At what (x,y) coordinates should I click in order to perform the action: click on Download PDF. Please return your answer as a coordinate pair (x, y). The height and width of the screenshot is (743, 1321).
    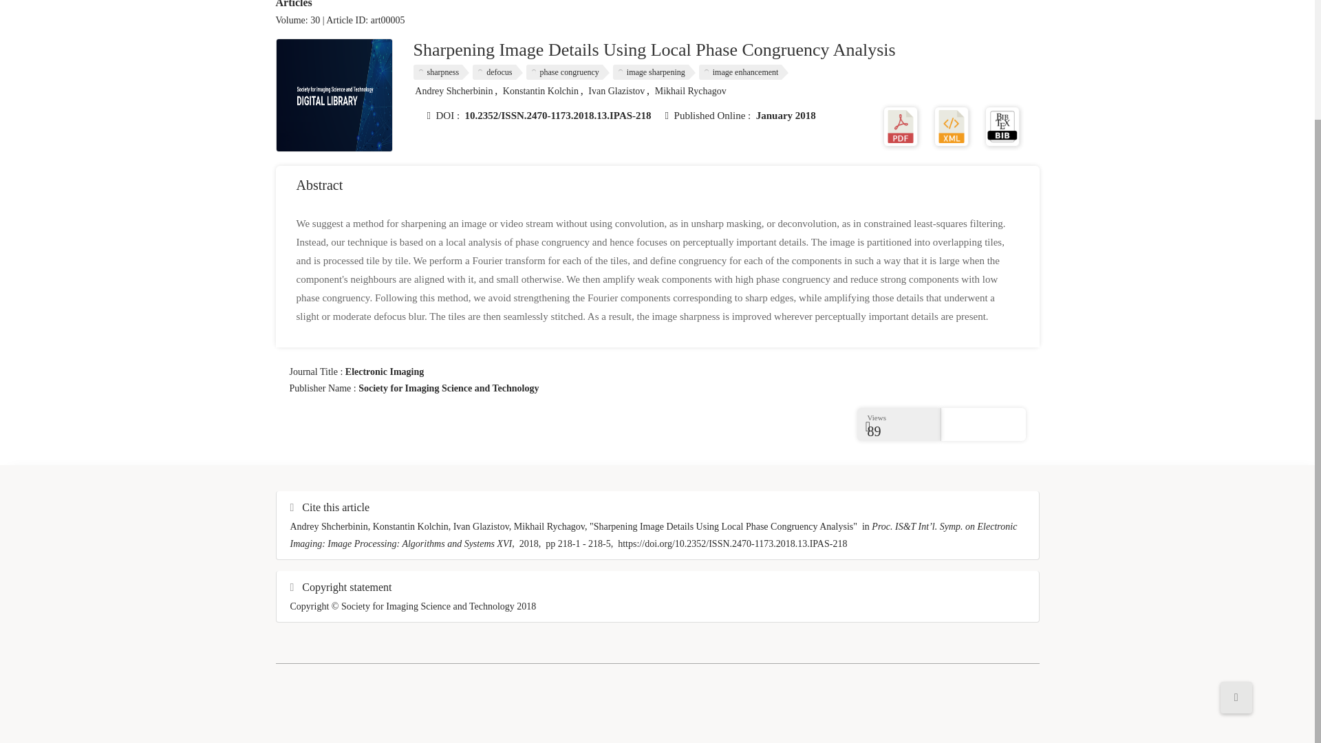
    Looking at the image, I should click on (901, 125).